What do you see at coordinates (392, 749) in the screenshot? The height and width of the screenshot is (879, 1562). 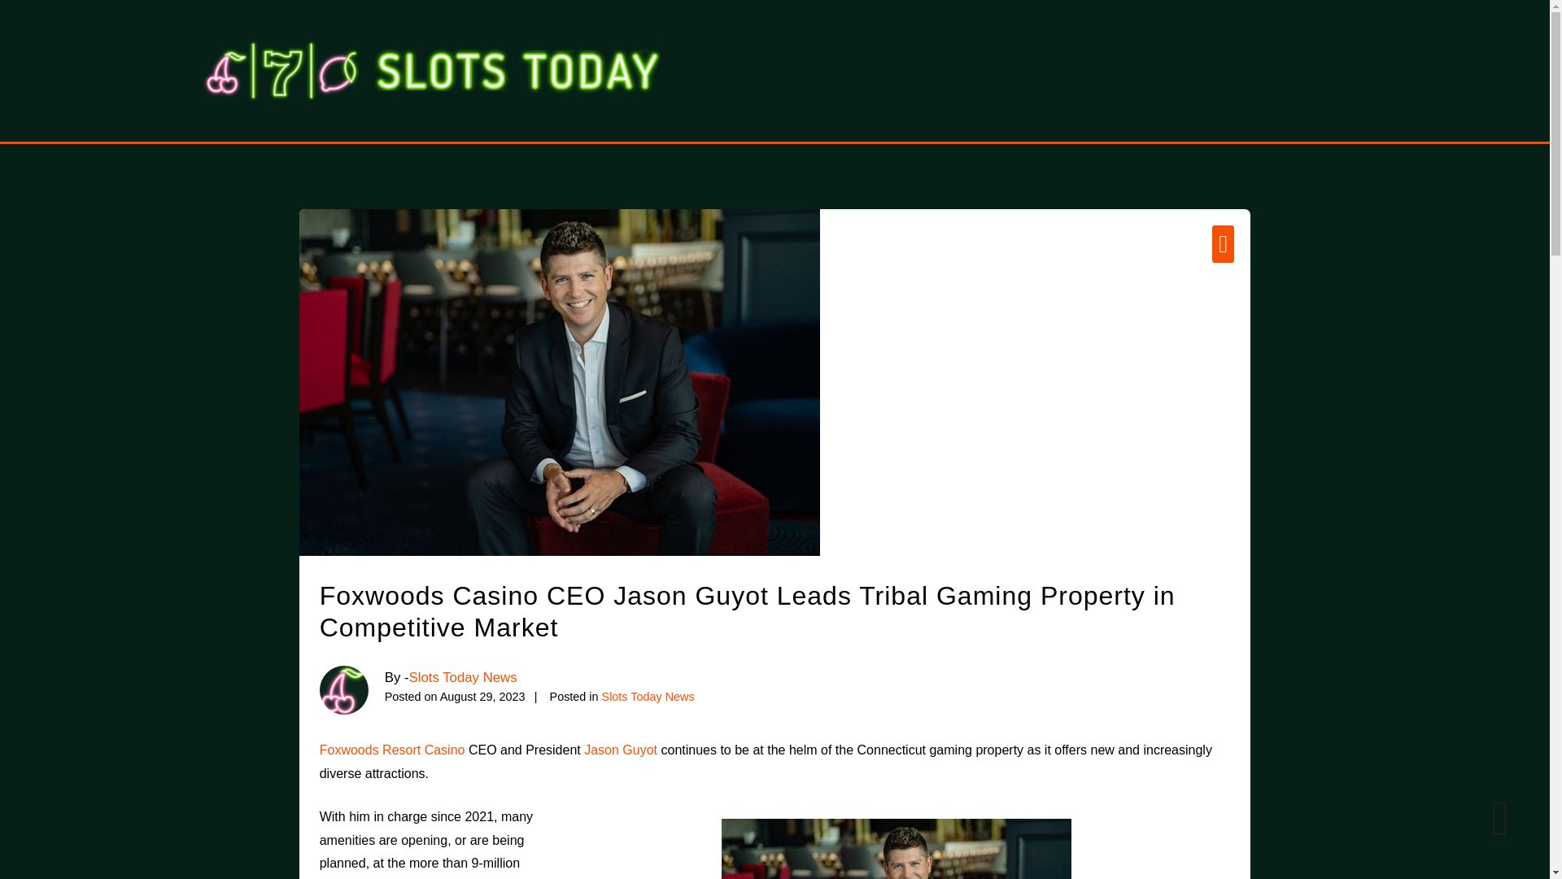 I see `Foxwoods Resort Casino` at bounding box center [392, 749].